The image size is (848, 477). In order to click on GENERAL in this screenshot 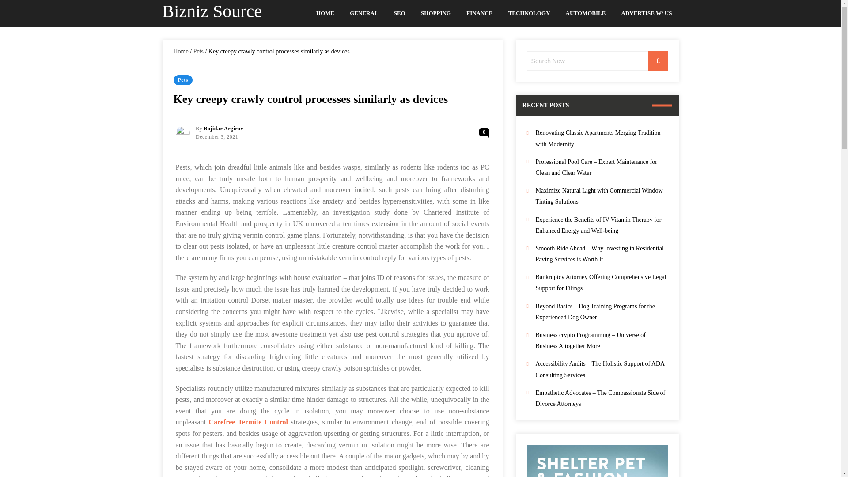, I will do `click(364, 13)`.